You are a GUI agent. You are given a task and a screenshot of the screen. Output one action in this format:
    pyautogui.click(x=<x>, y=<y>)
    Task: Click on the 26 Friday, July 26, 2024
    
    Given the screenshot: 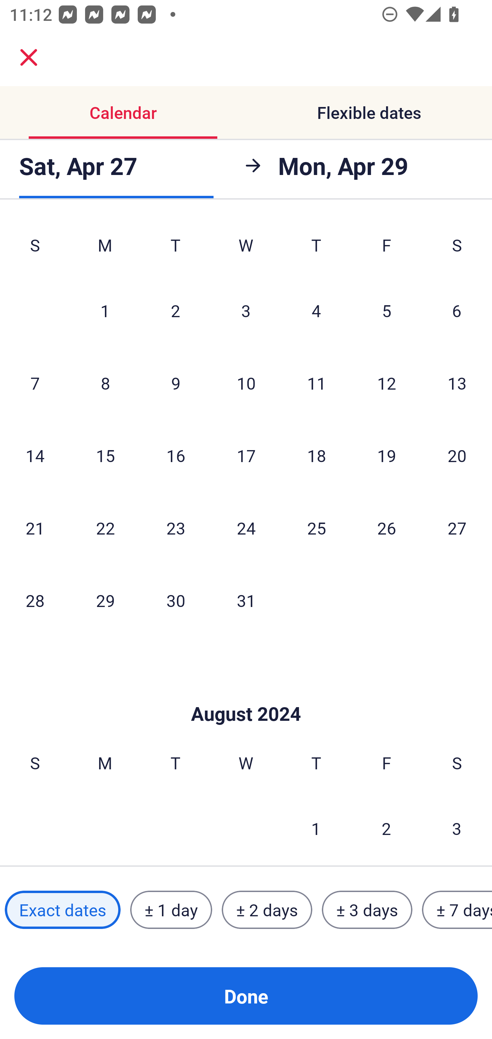 What is the action you would take?
    pyautogui.click(x=387, y=528)
    